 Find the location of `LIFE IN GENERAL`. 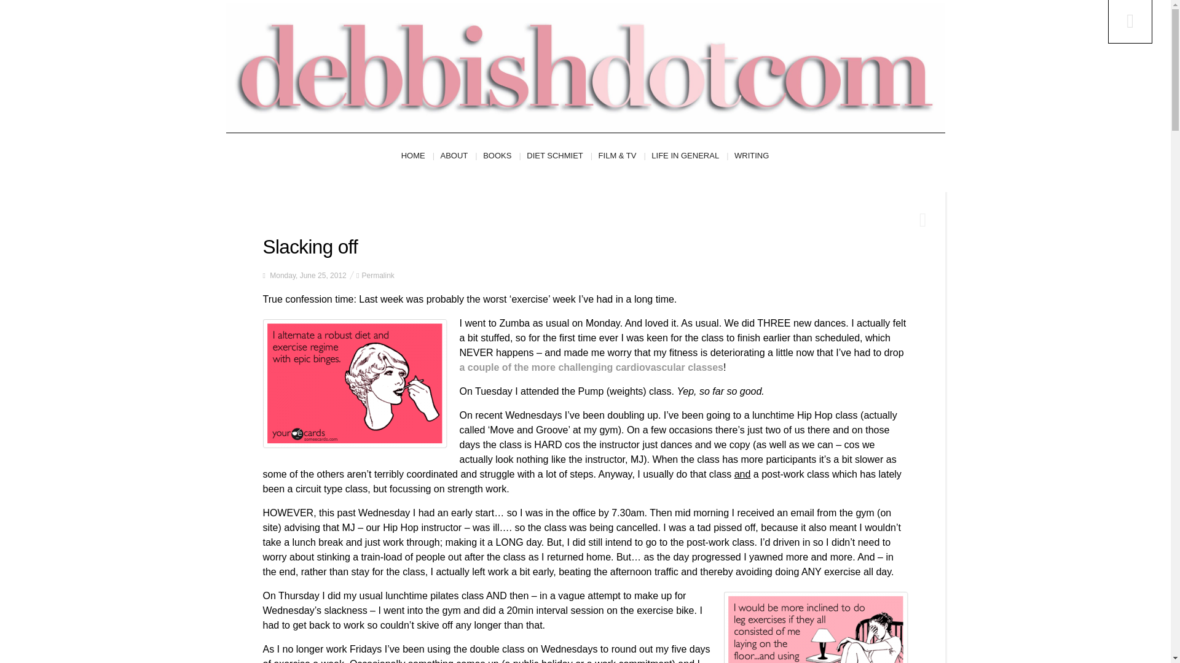

LIFE IN GENERAL is located at coordinates (690, 156).